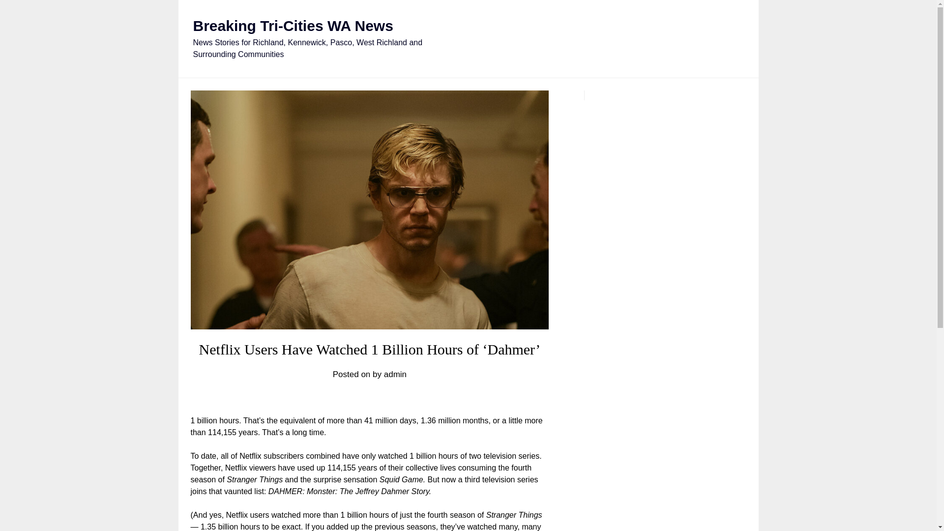 The image size is (944, 531). I want to click on Breaking Tri-Cities WA News, so click(292, 26).